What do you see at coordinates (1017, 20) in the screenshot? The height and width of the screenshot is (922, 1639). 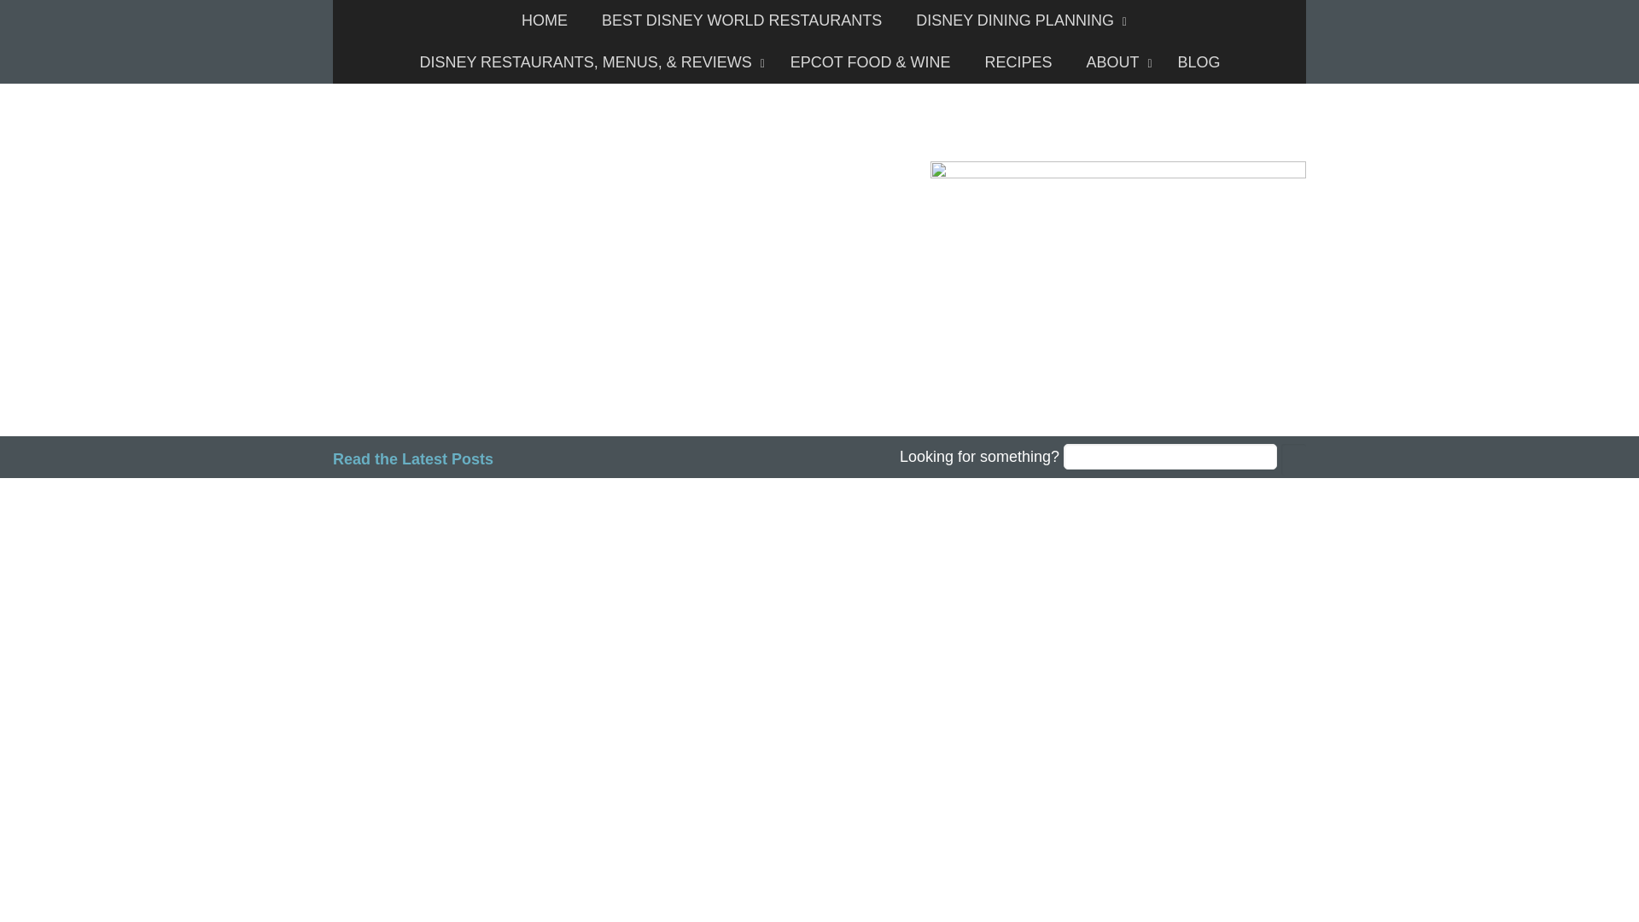 I see `DISNEY DINING PLANNING` at bounding box center [1017, 20].